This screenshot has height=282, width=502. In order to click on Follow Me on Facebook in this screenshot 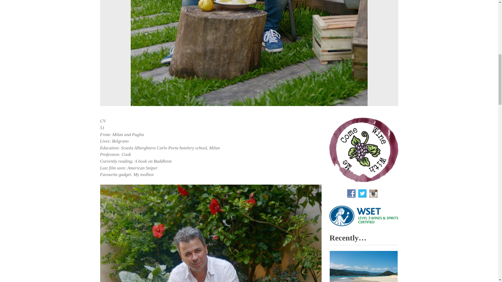, I will do `click(351, 193)`.